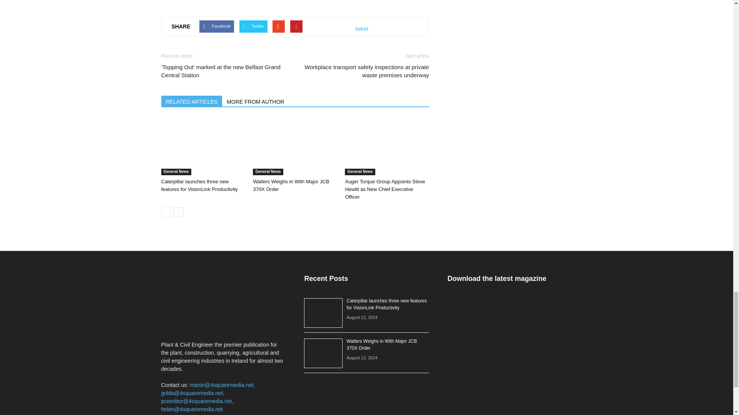  Describe the element at coordinates (291, 185) in the screenshot. I see `Walters Weighs in With Major JCB 370X Order` at that location.